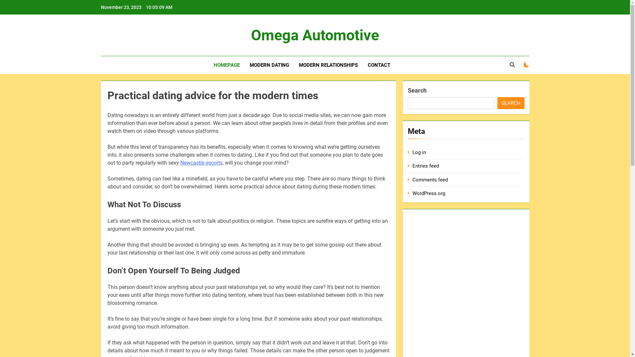  I want to click on Newcastle escorts, so click(201, 163).